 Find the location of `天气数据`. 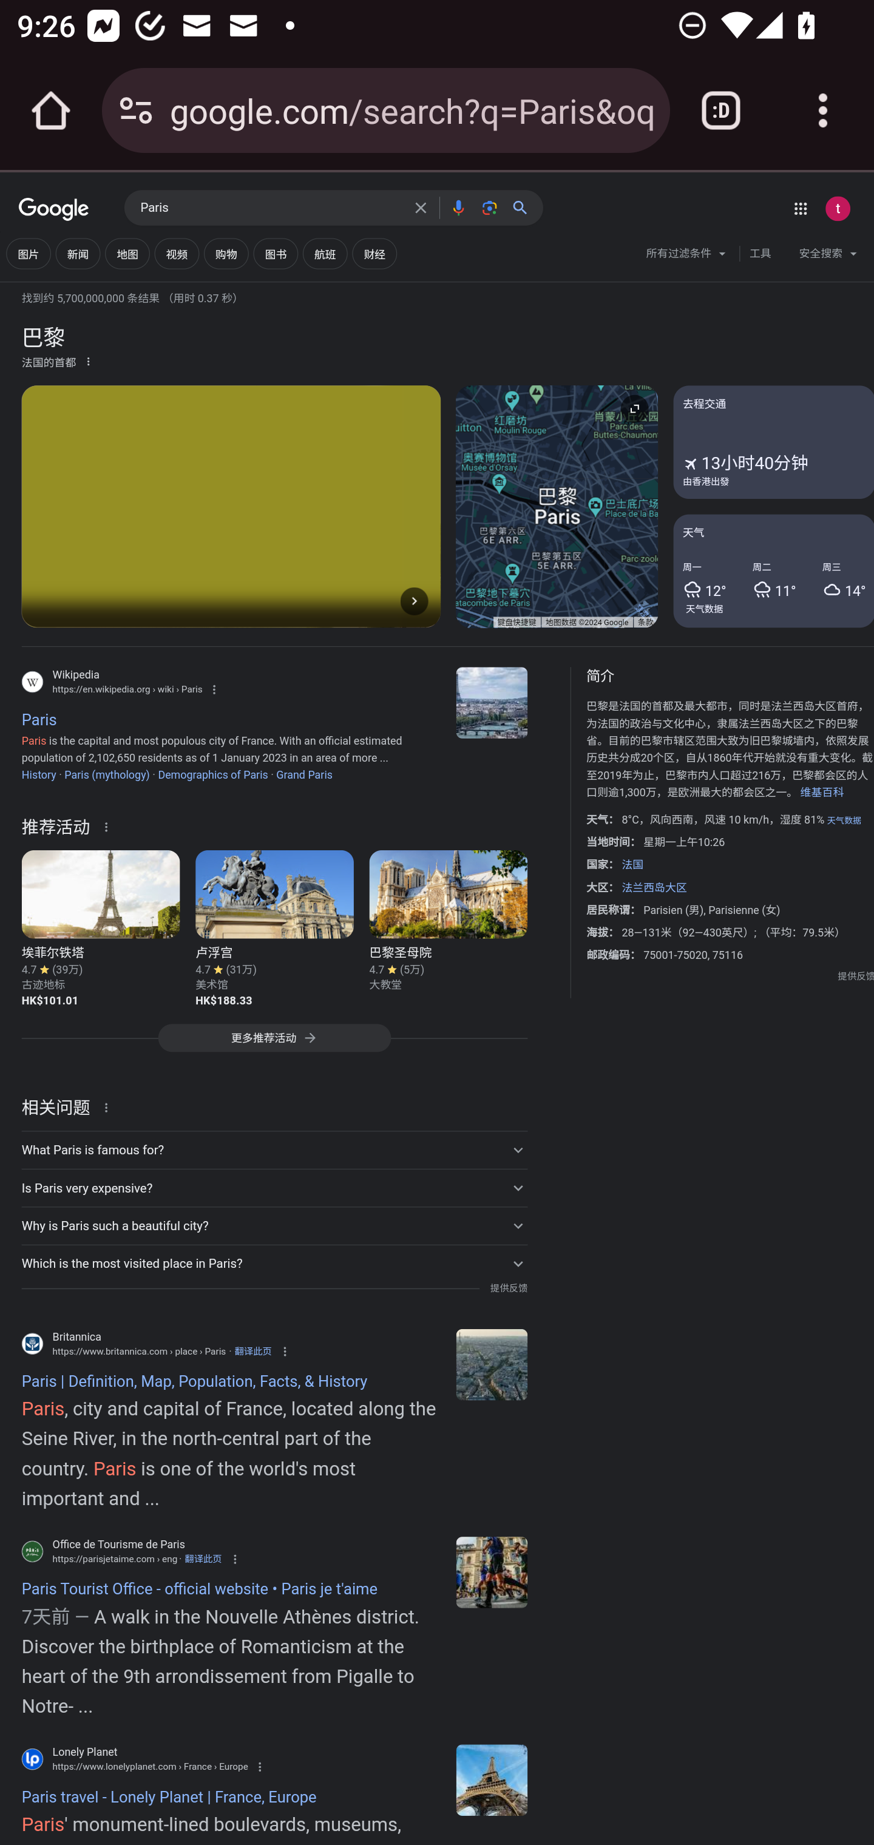

天气数据 is located at coordinates (844, 821).